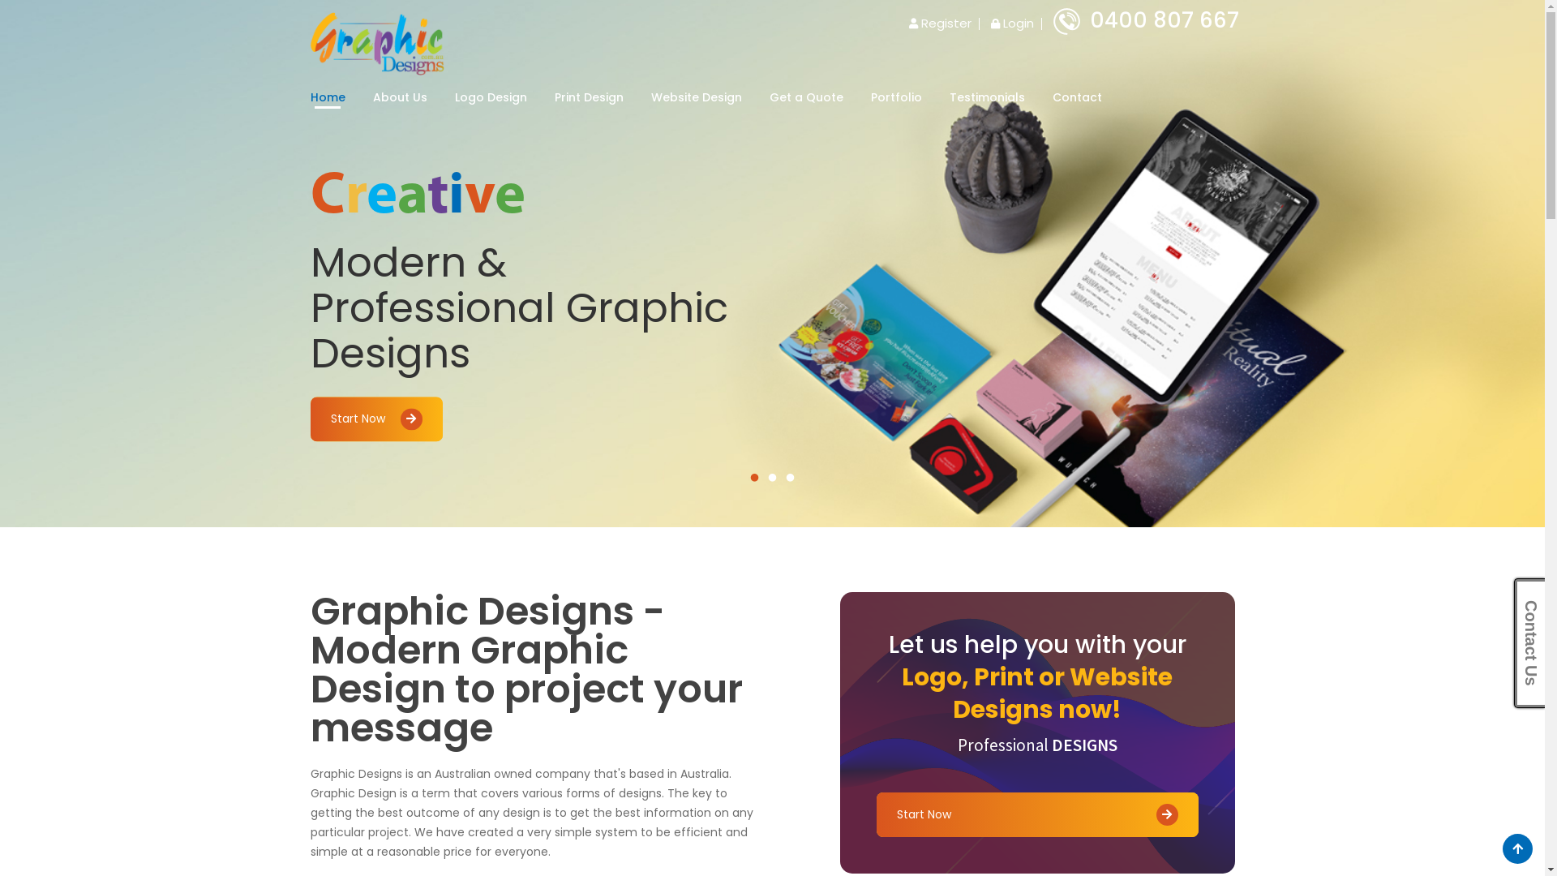 The height and width of the screenshot is (876, 1557). I want to click on Testimonials, so click(986, 97).